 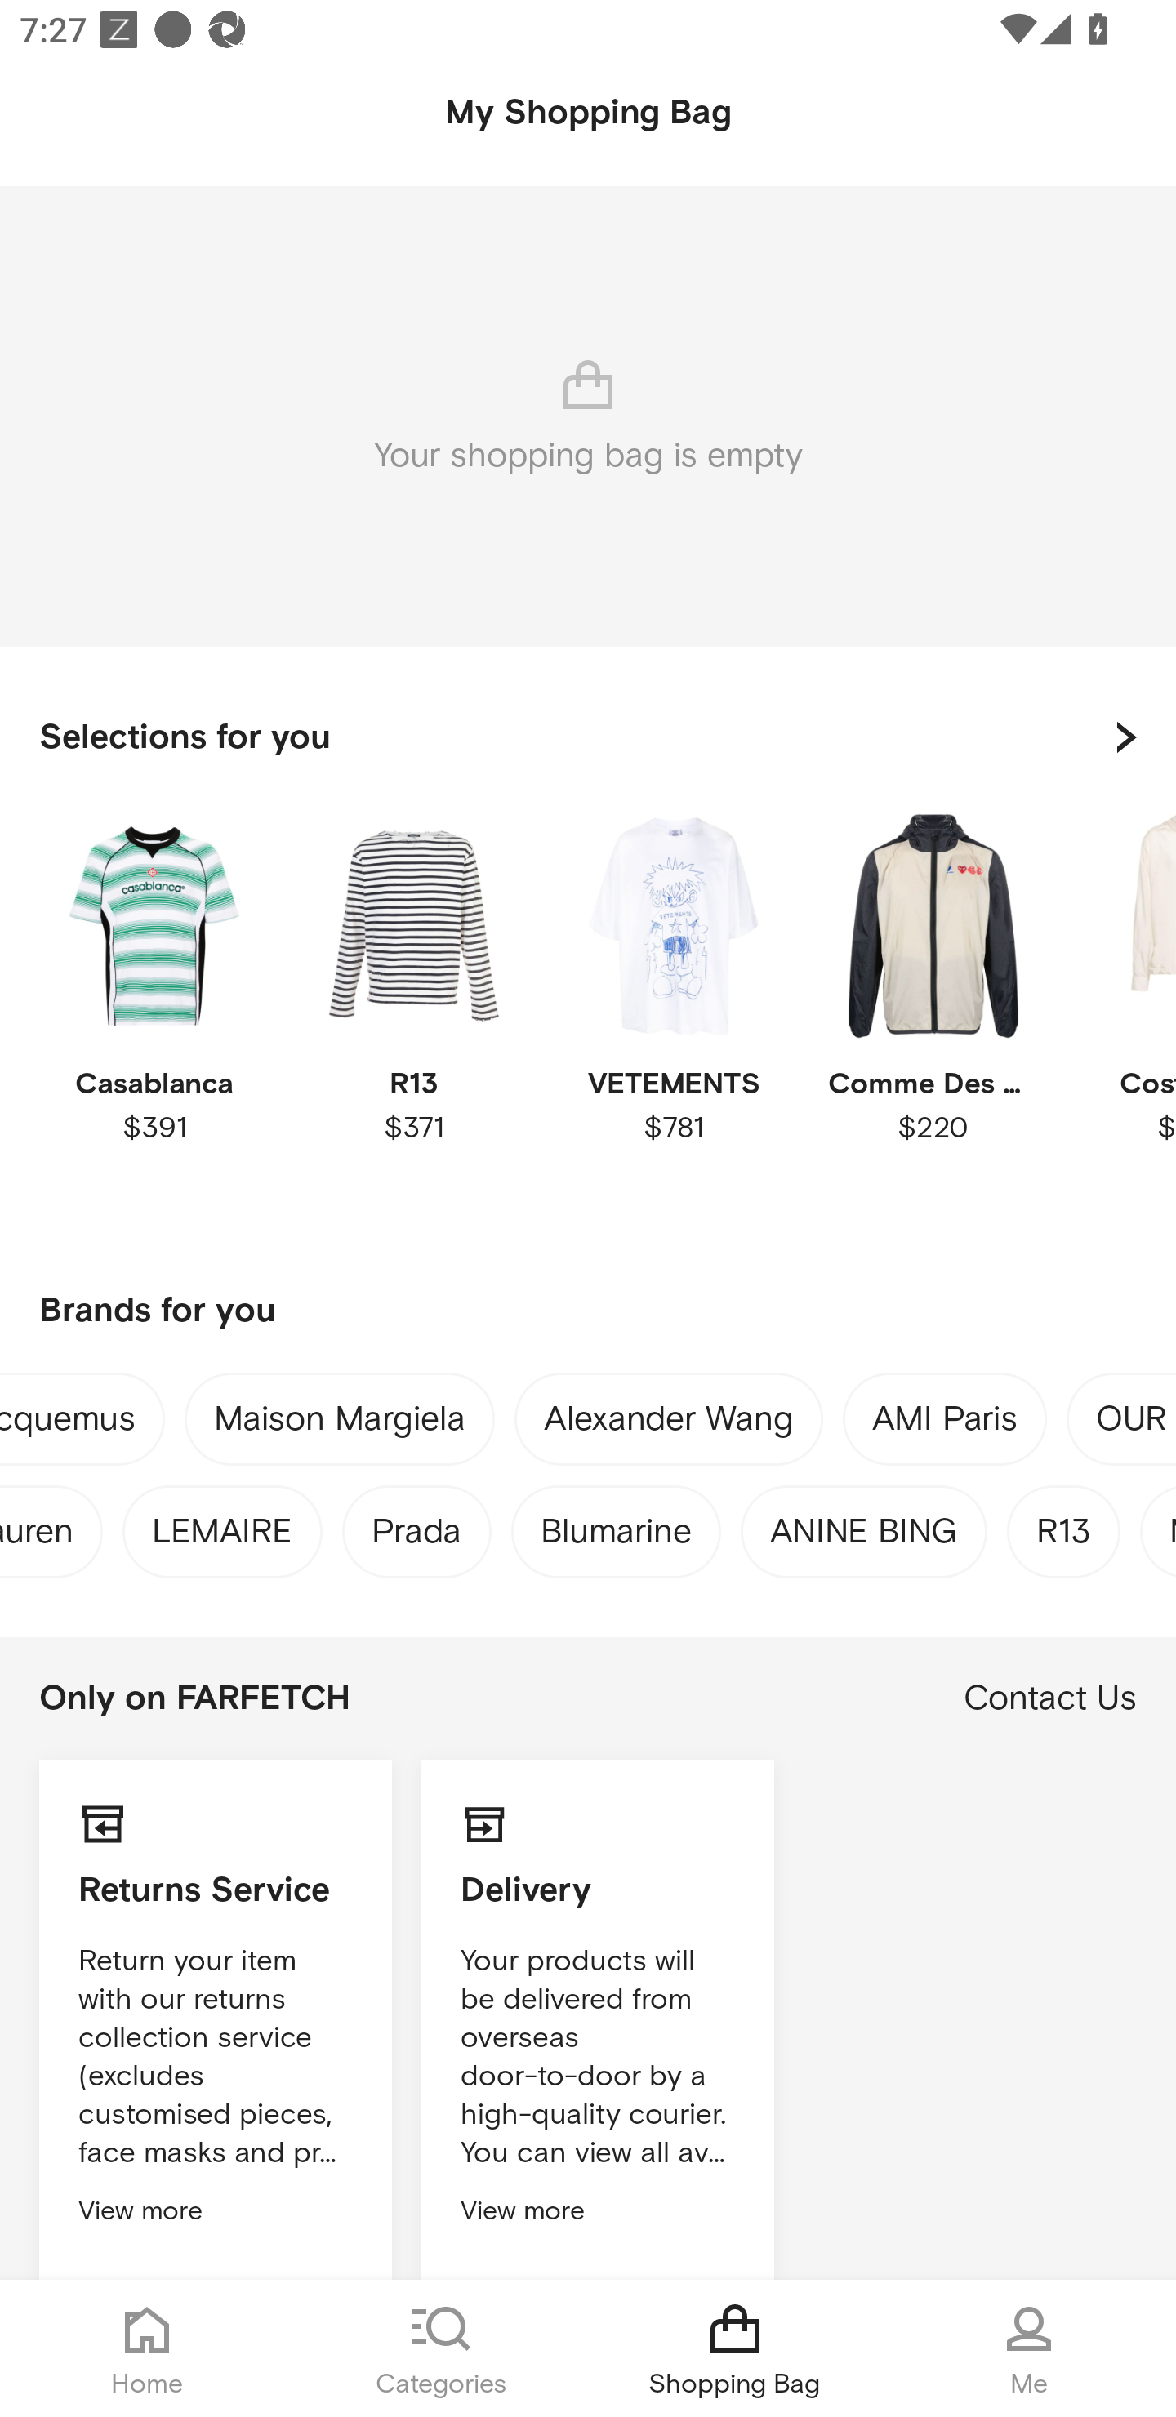 I want to click on Categories, so click(x=441, y=2348).